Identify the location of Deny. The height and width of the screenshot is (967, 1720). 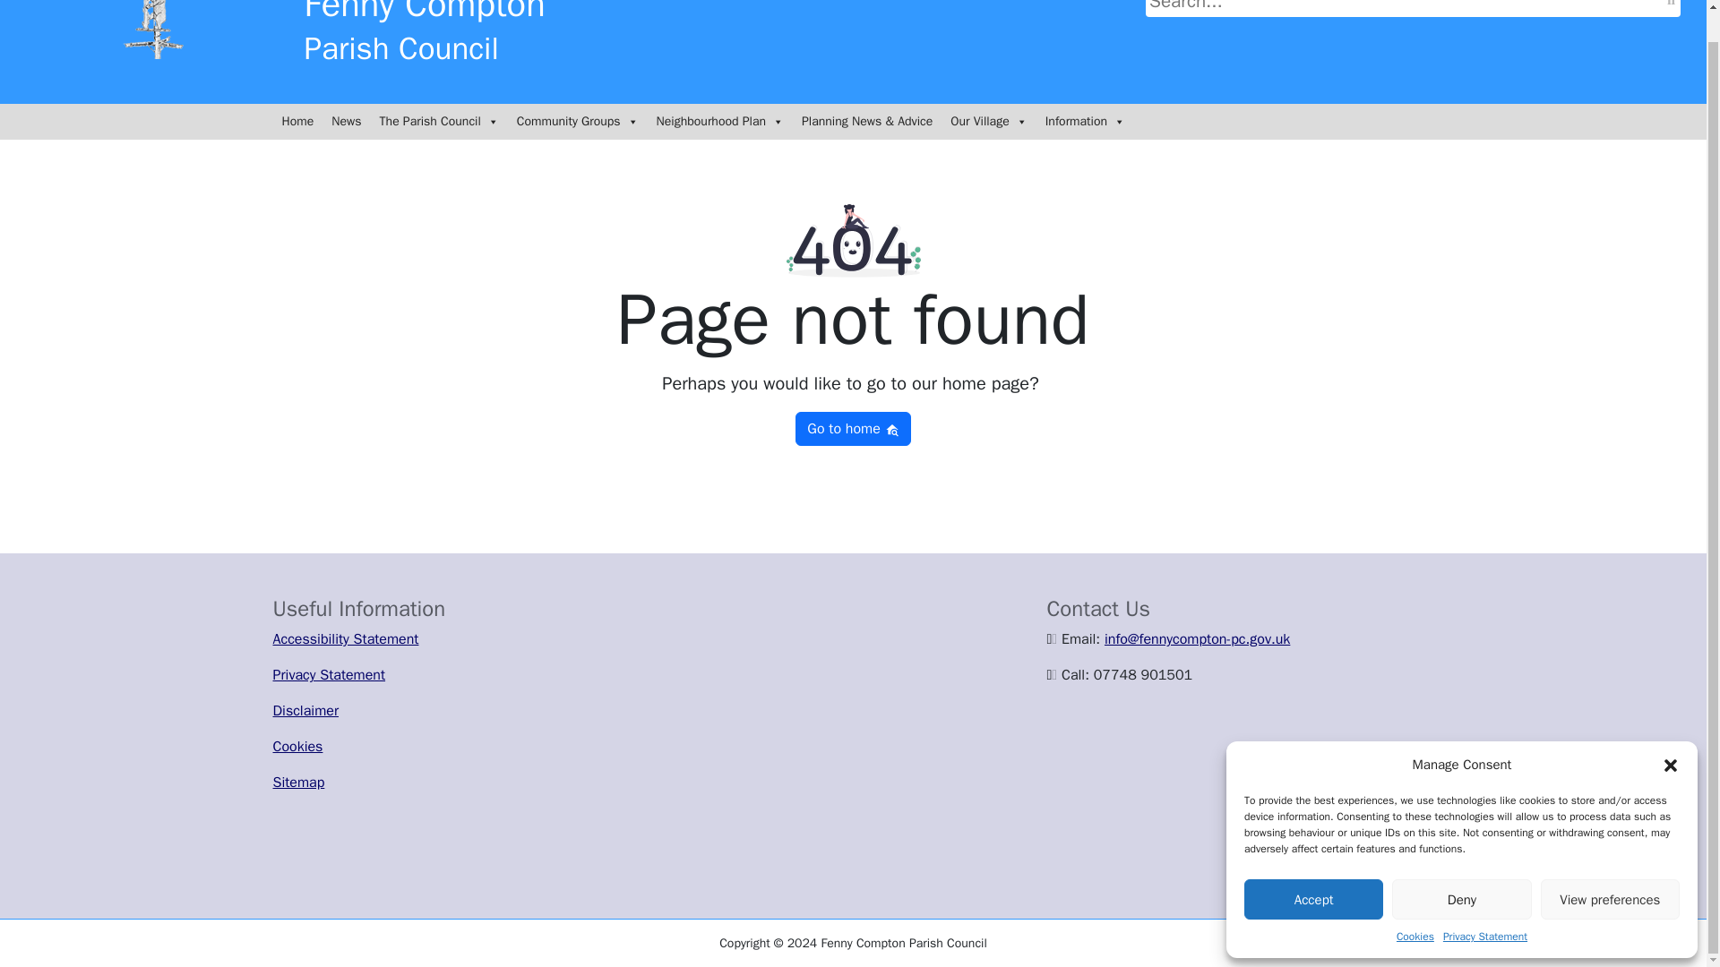
(1460, 869).